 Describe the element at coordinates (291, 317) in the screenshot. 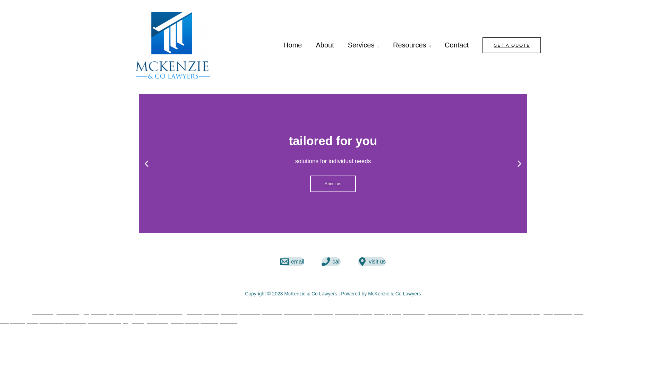

I see `138 slot` at that location.